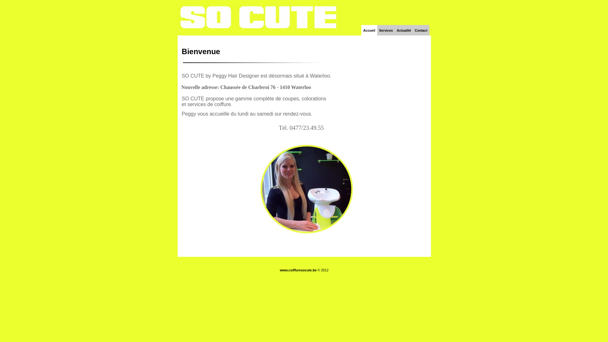  Describe the element at coordinates (369, 30) in the screenshot. I see `Accueil` at that location.